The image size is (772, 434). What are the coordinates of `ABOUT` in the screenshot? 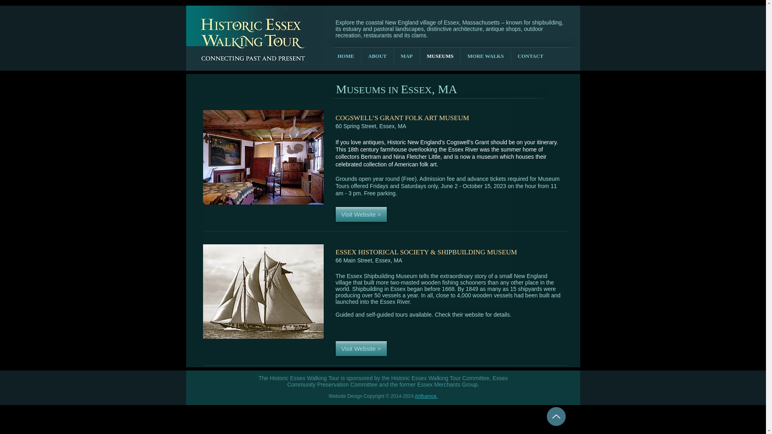 It's located at (377, 56).